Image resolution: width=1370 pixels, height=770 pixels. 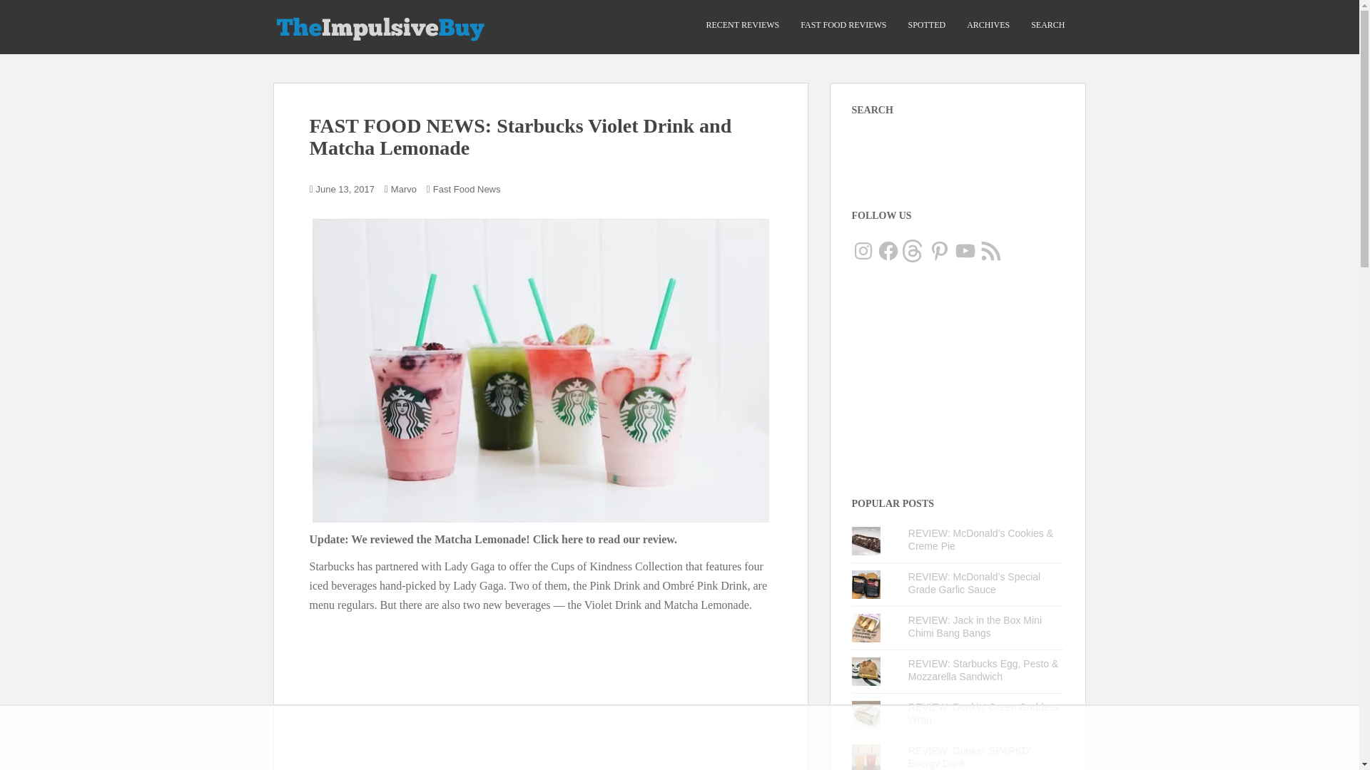 I want to click on Facebook, so click(x=888, y=251).